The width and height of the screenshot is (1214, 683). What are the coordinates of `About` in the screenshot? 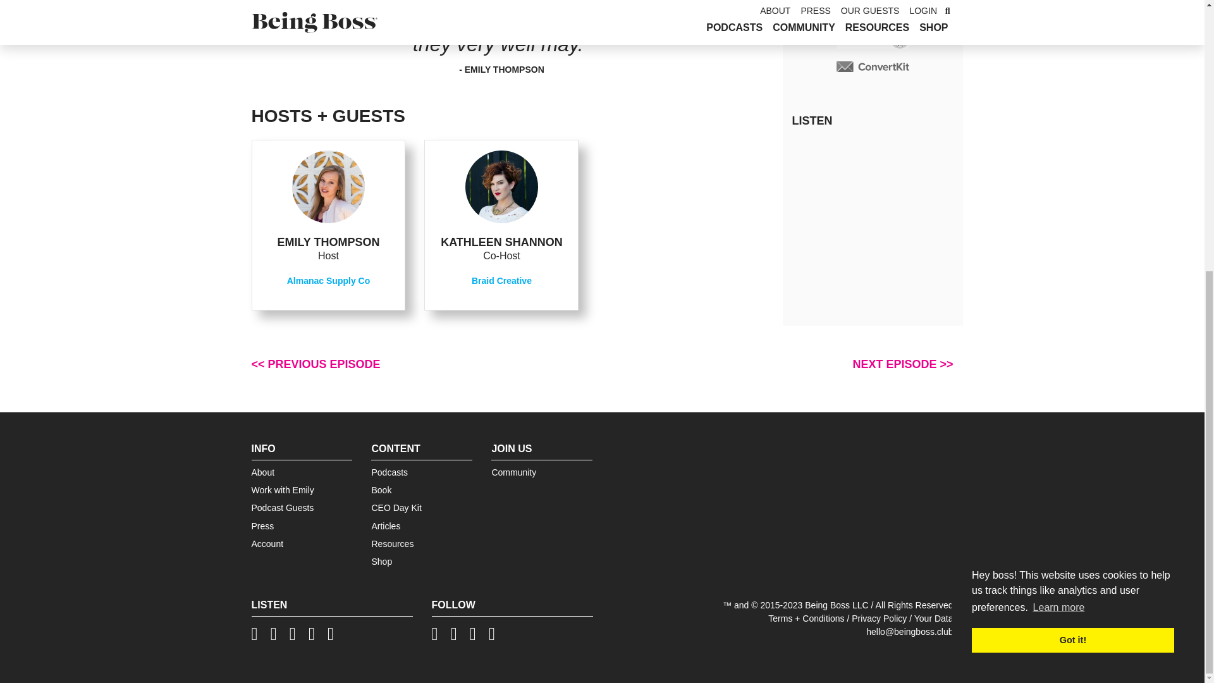 It's located at (263, 472).